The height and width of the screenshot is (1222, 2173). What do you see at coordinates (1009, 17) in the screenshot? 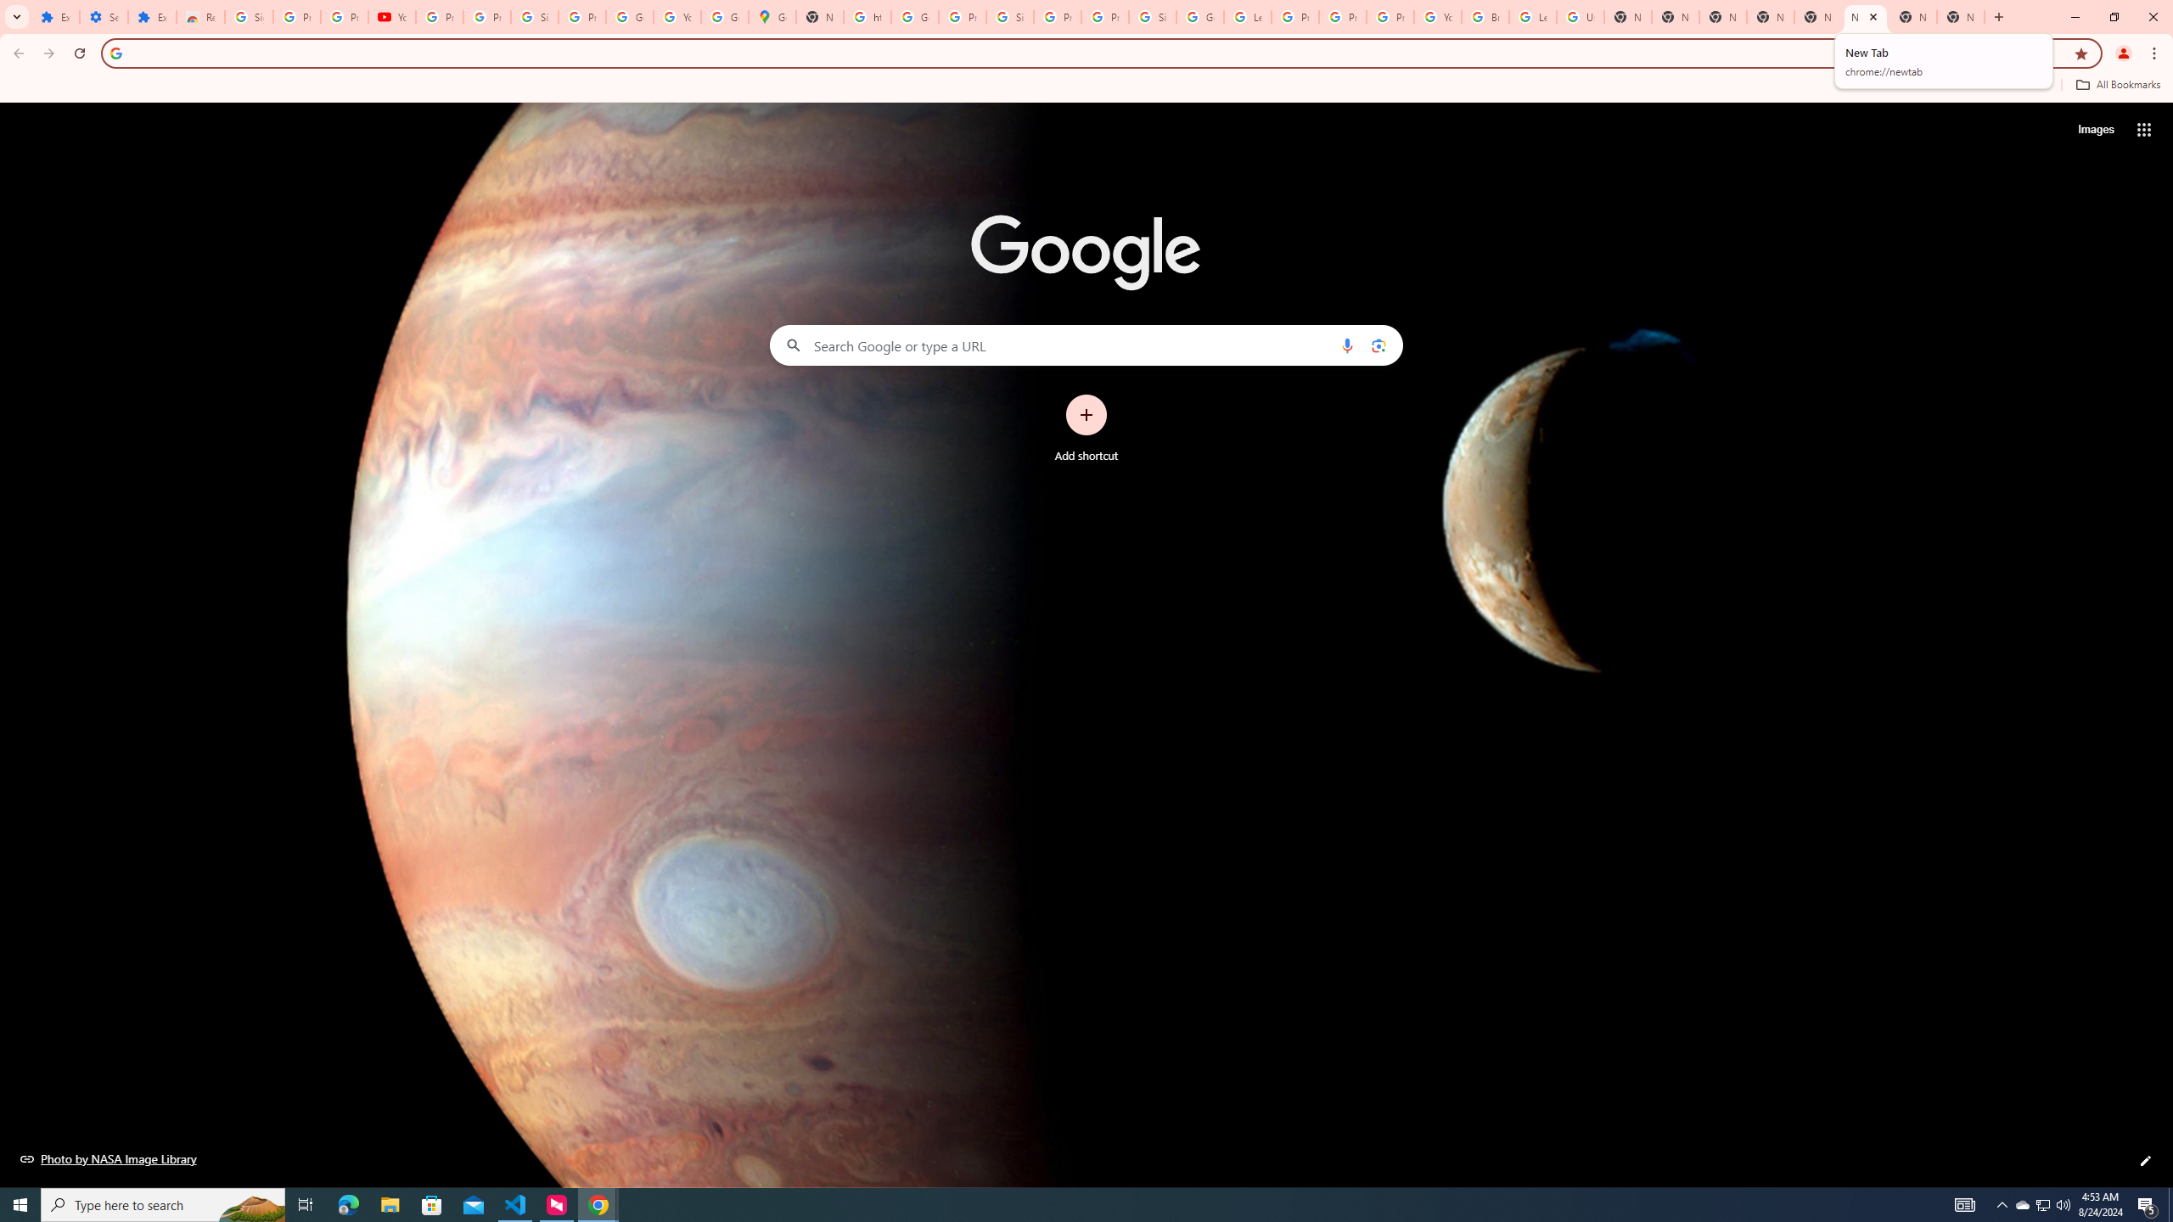
I see `Sign in - Google Accounts` at bounding box center [1009, 17].